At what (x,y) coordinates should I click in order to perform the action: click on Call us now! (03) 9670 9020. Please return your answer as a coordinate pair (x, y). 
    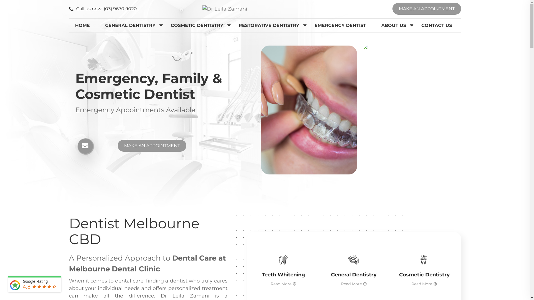
    Looking at the image, I should click on (103, 9).